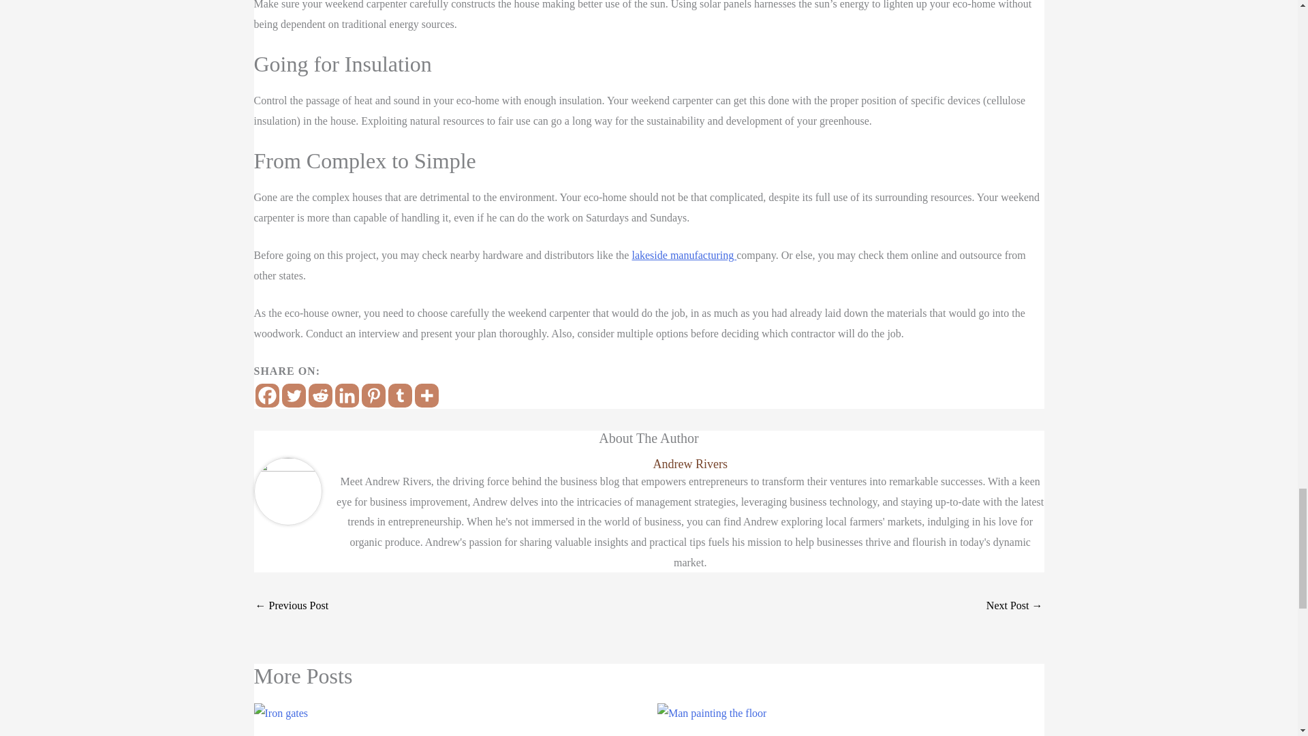 This screenshot has height=736, width=1308. I want to click on lakeside manufacturing , so click(684, 255).